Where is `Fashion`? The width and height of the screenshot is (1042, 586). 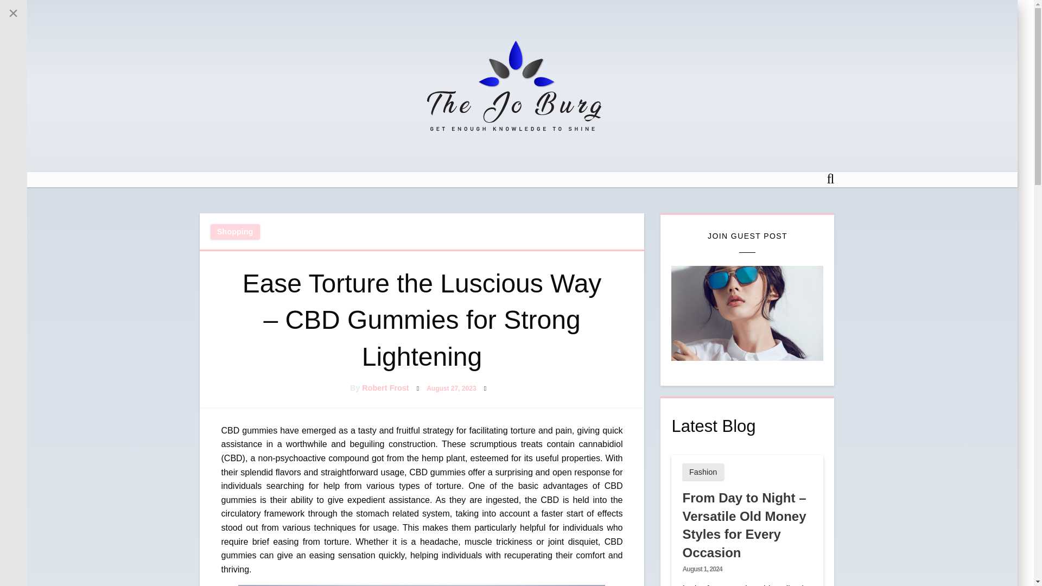 Fashion is located at coordinates (702, 472).